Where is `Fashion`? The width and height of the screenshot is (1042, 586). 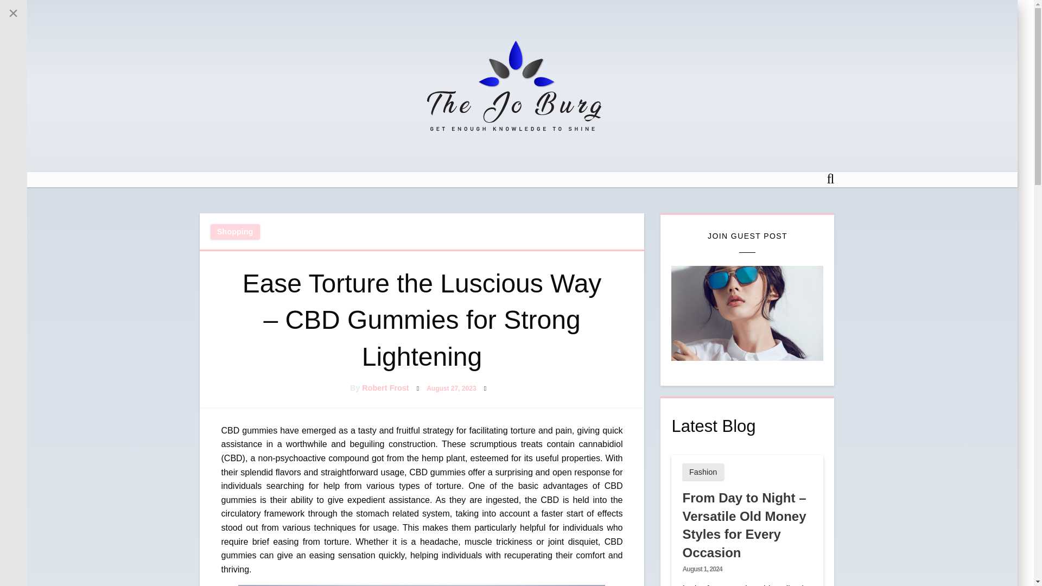 Fashion is located at coordinates (702, 472).